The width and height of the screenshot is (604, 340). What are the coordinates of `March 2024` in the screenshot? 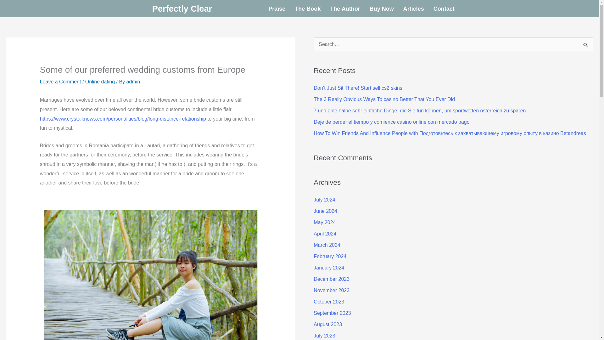 It's located at (327, 245).